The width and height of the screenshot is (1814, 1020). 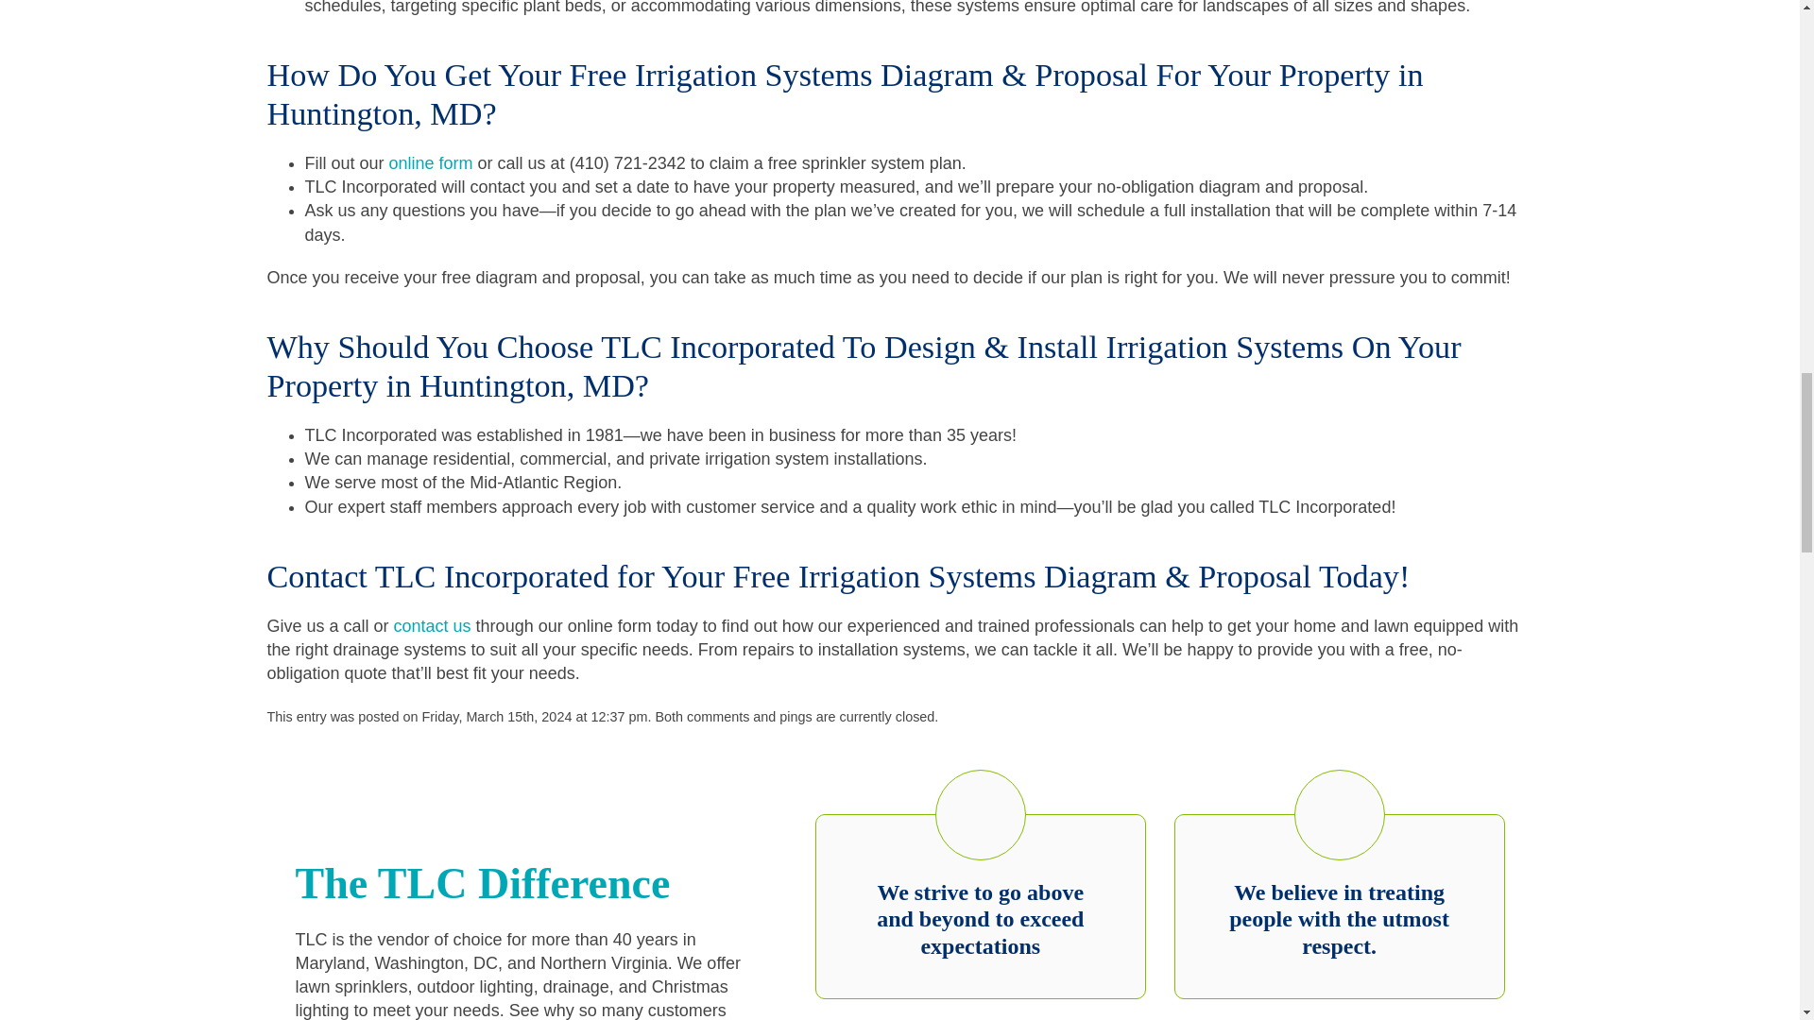 What do you see at coordinates (433, 625) in the screenshot?
I see `contact us` at bounding box center [433, 625].